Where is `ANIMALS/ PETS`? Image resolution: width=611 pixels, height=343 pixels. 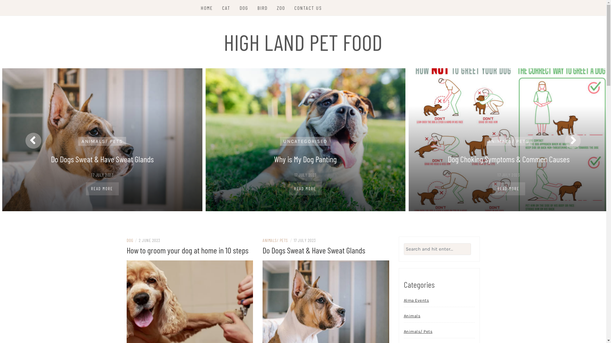 ANIMALS/ PETS is located at coordinates (275, 240).